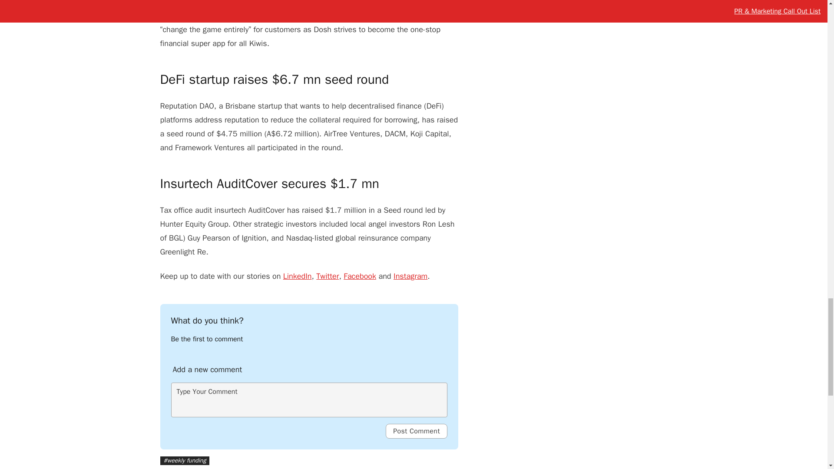 Image resolution: width=834 pixels, height=469 pixels. What do you see at coordinates (416, 431) in the screenshot?
I see `Post Comment` at bounding box center [416, 431].